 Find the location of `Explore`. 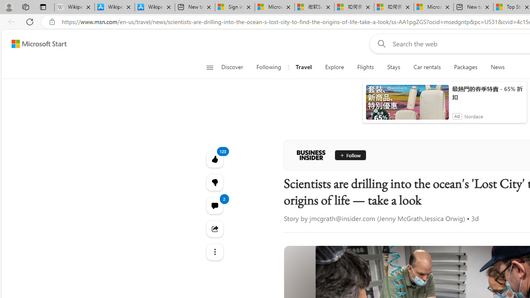

Explore is located at coordinates (334, 67).